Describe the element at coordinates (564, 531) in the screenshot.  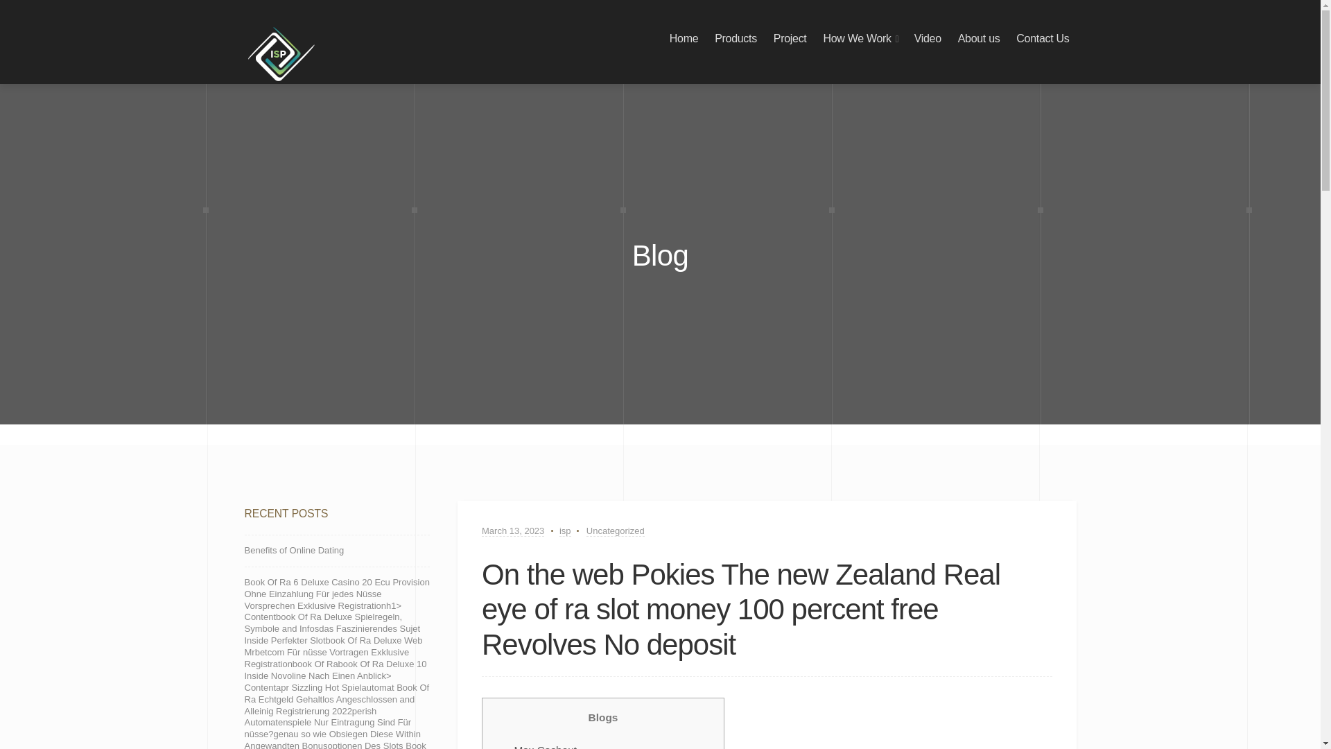
I see `isp` at that location.